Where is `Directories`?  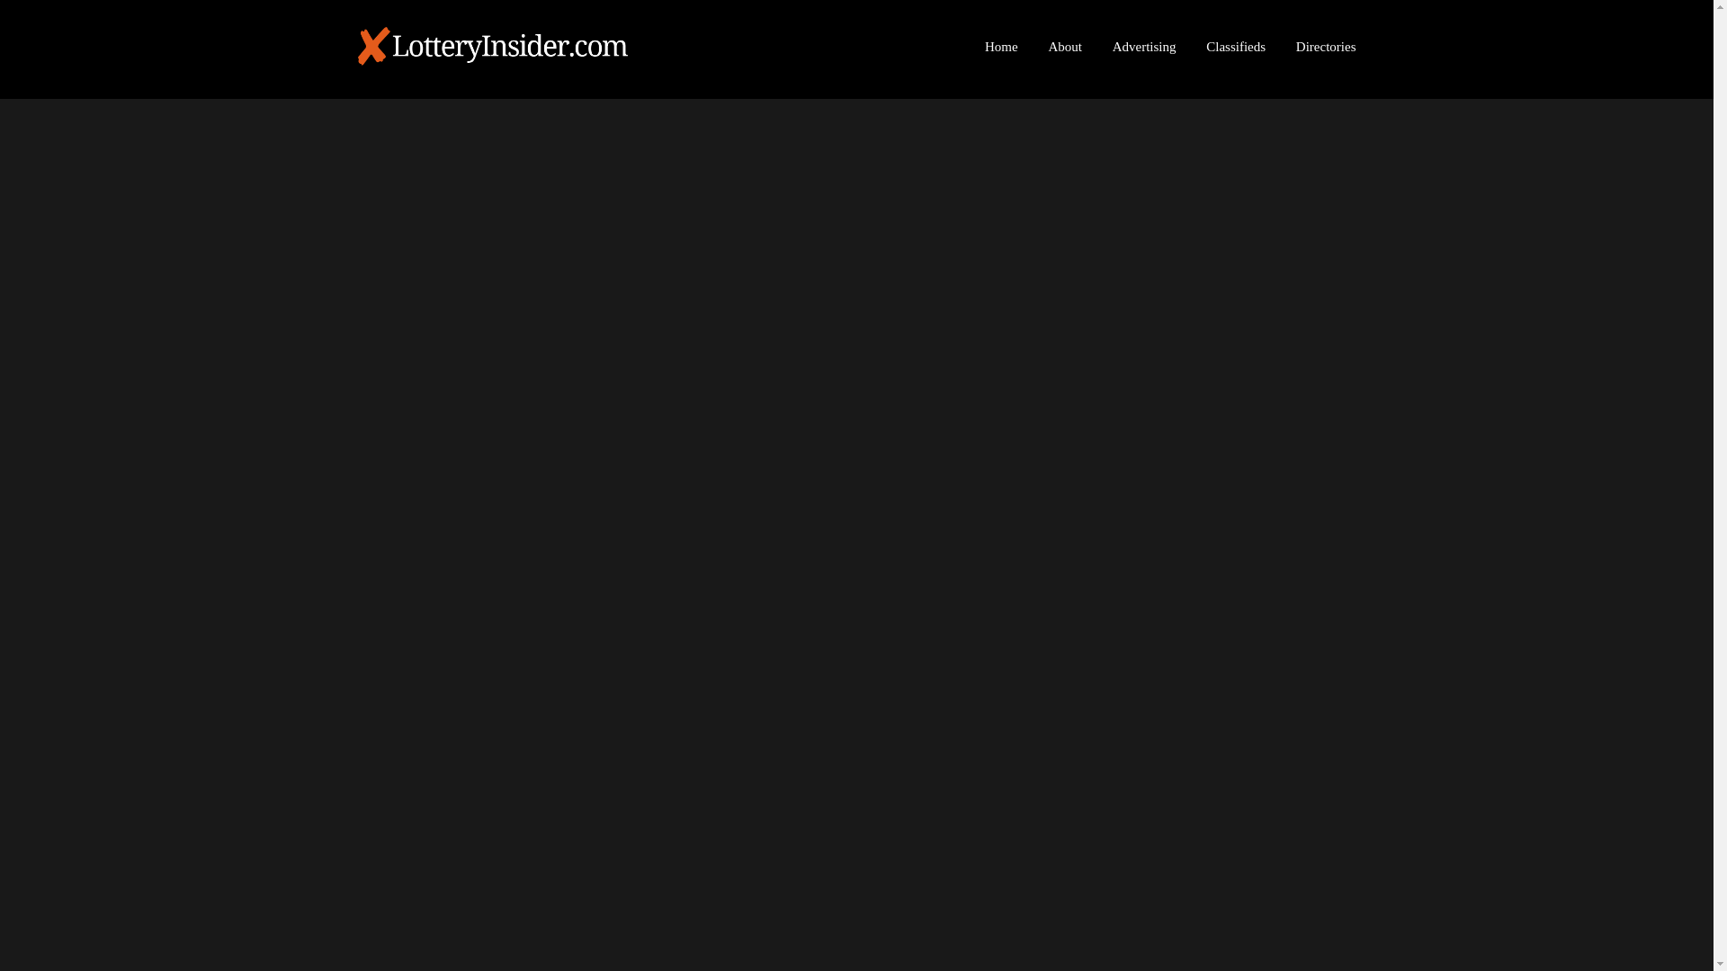 Directories is located at coordinates (1326, 47).